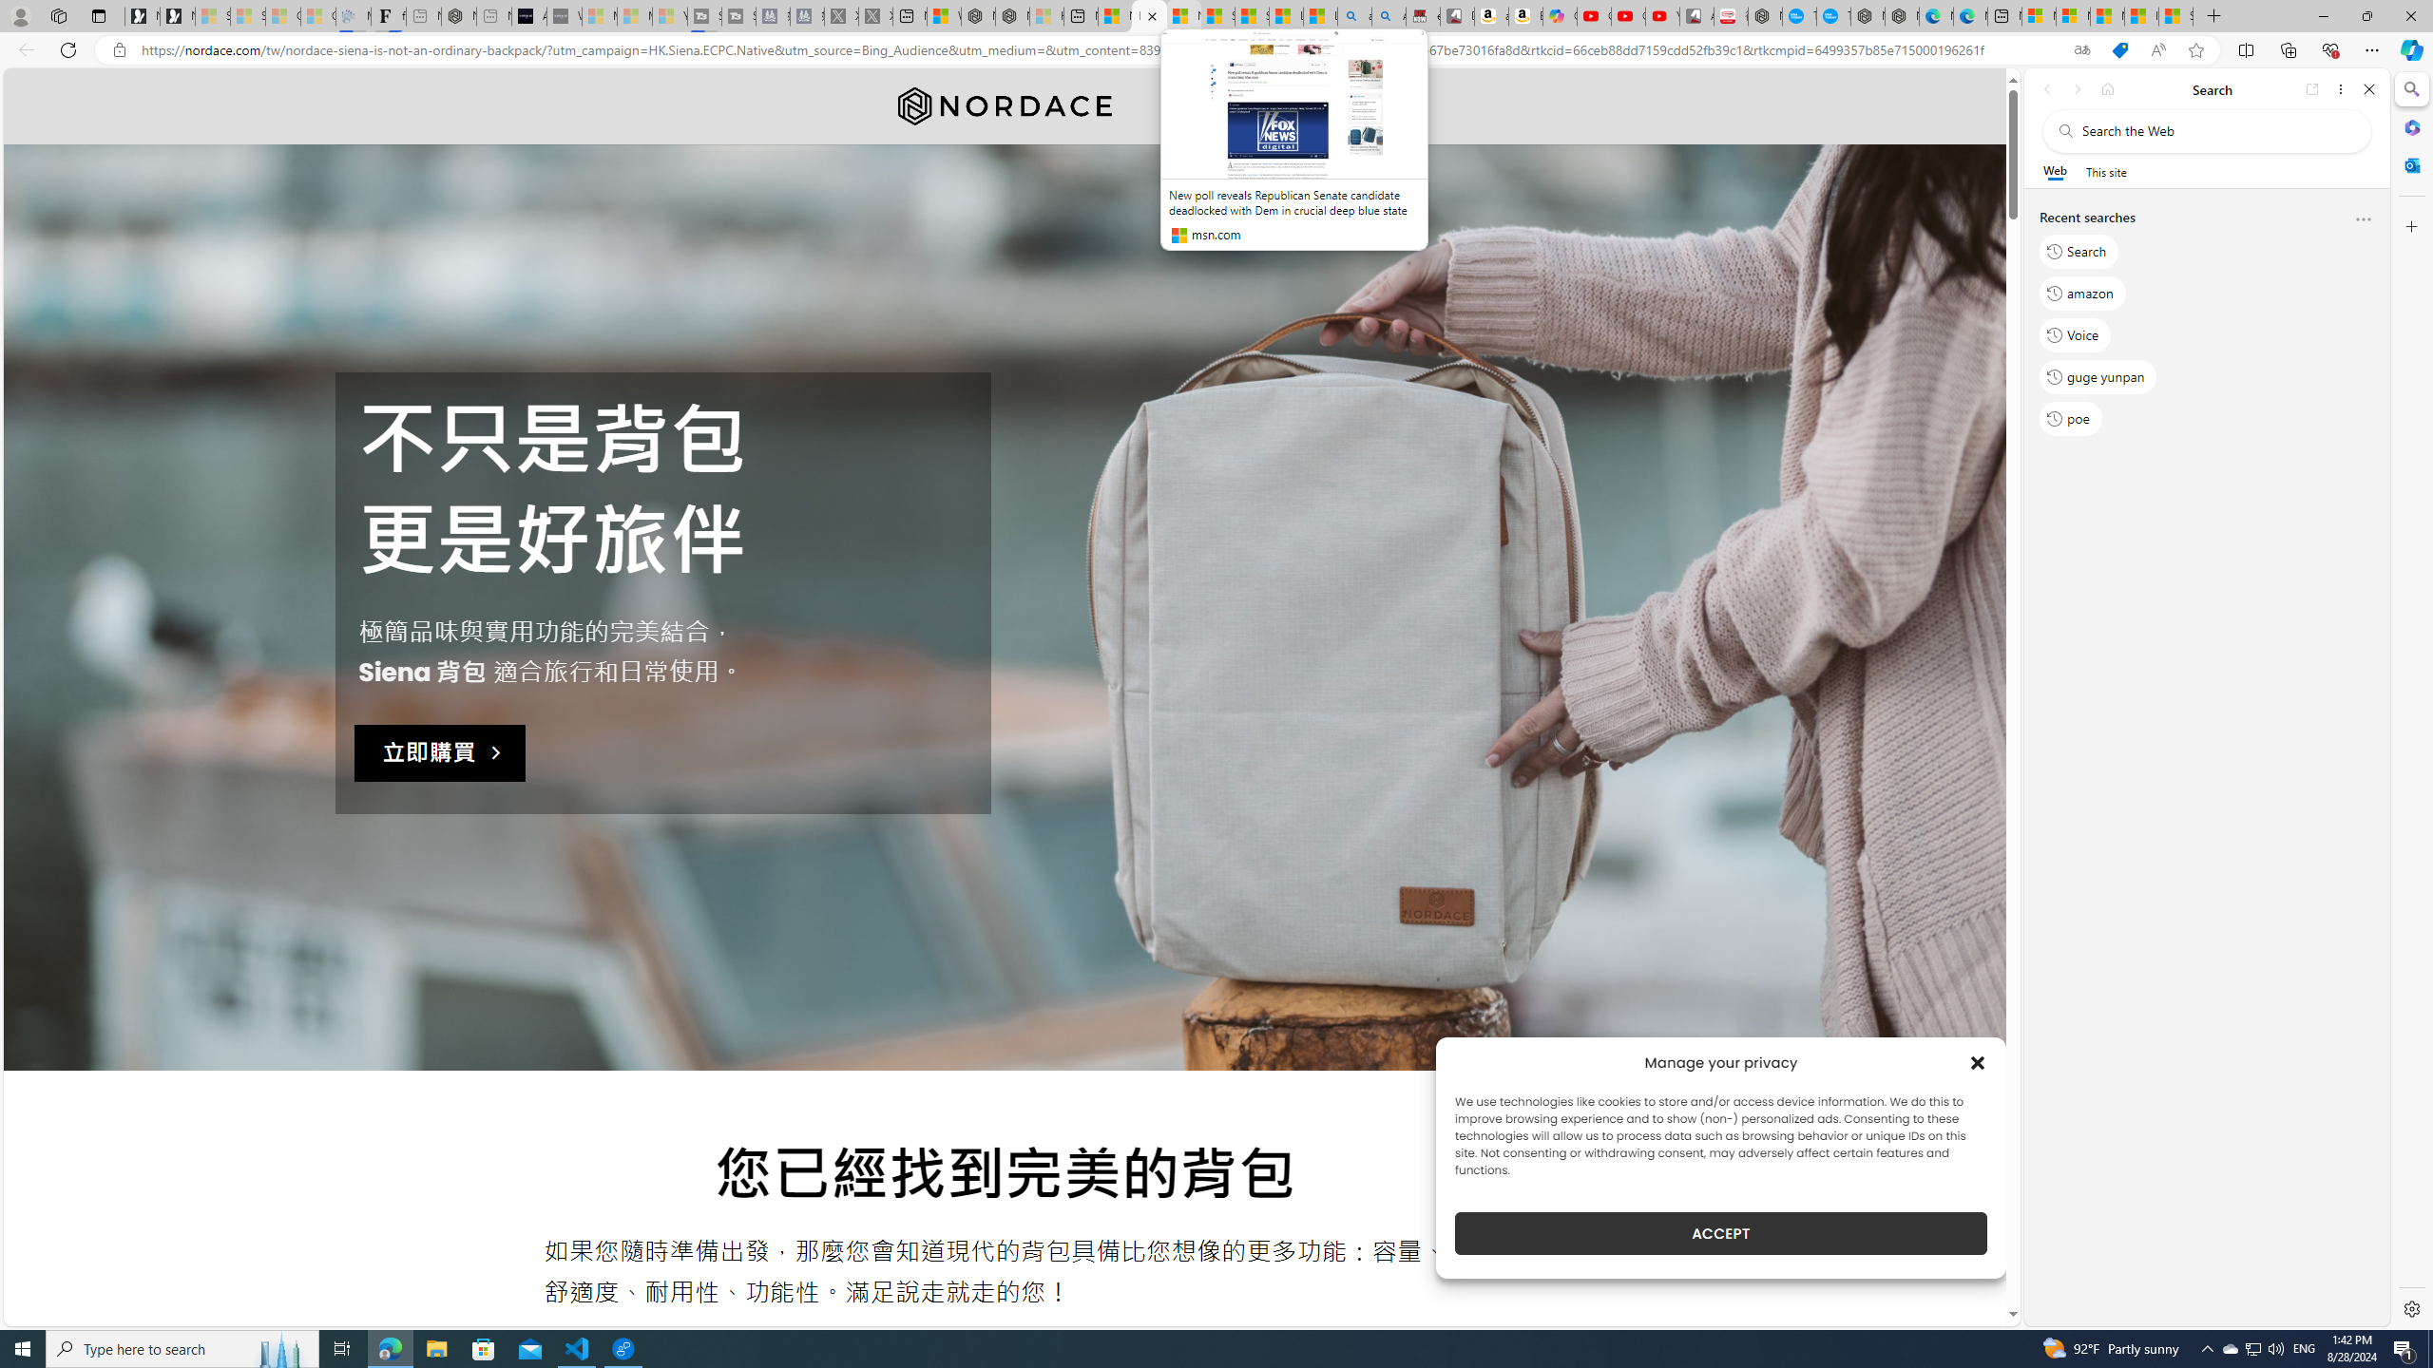 Image resolution: width=2433 pixels, height=1368 pixels. What do you see at coordinates (1149, 16) in the screenshot?
I see `Nordace - Nordace Siena Is Not An Ordinary Backpack` at bounding box center [1149, 16].